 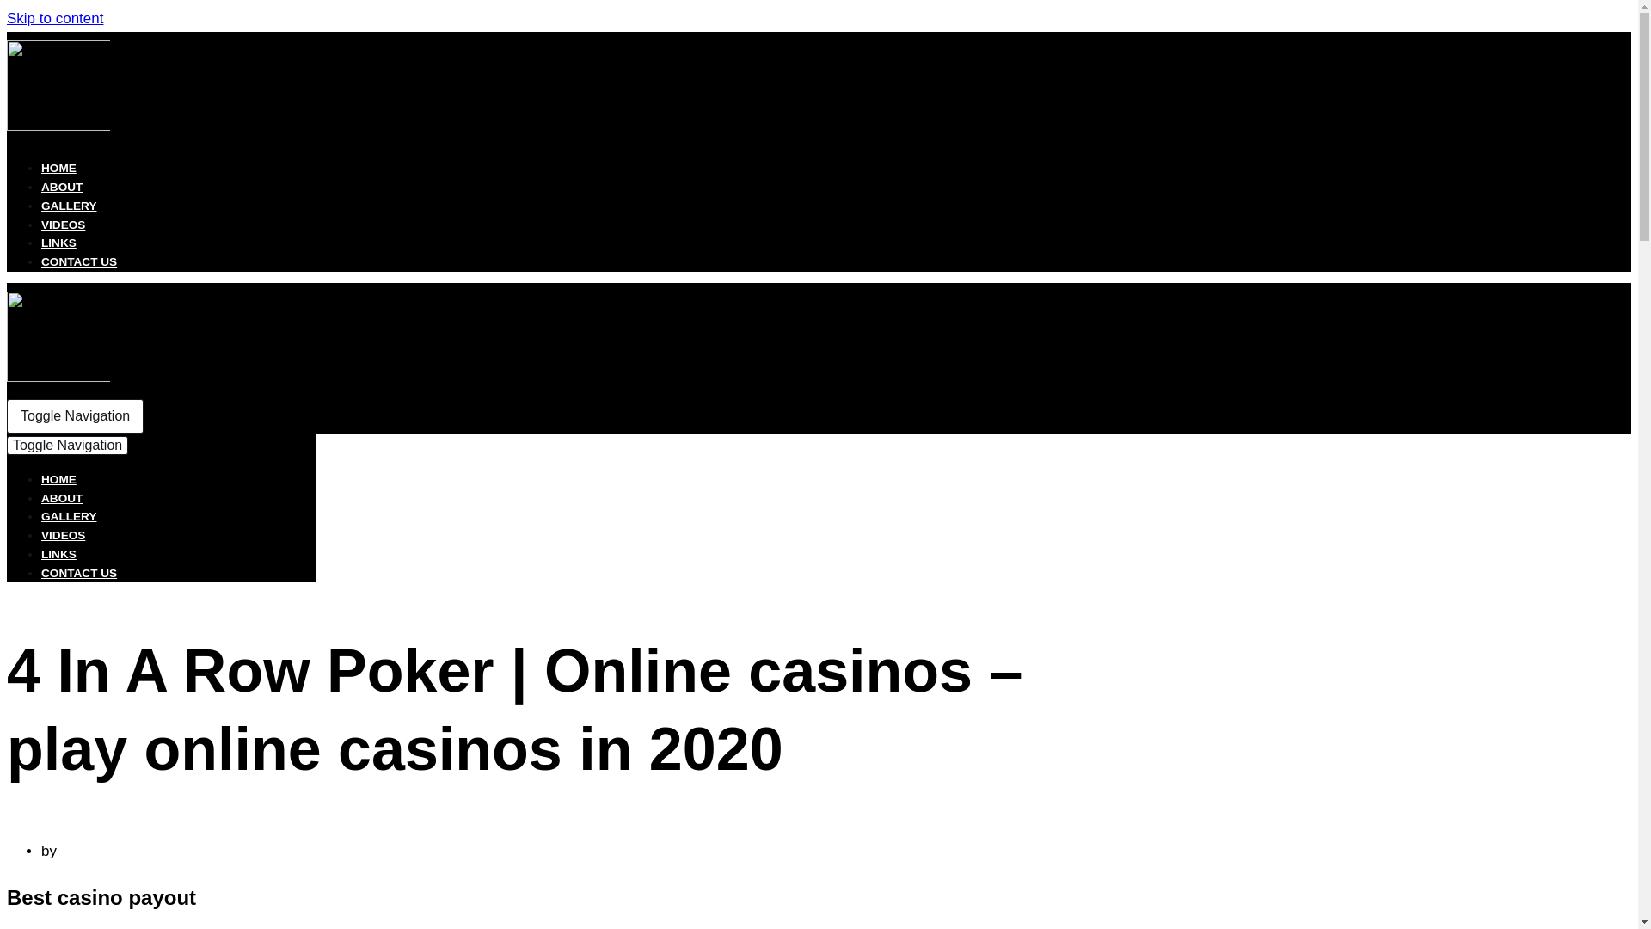 I want to click on LINKS, so click(x=58, y=554).